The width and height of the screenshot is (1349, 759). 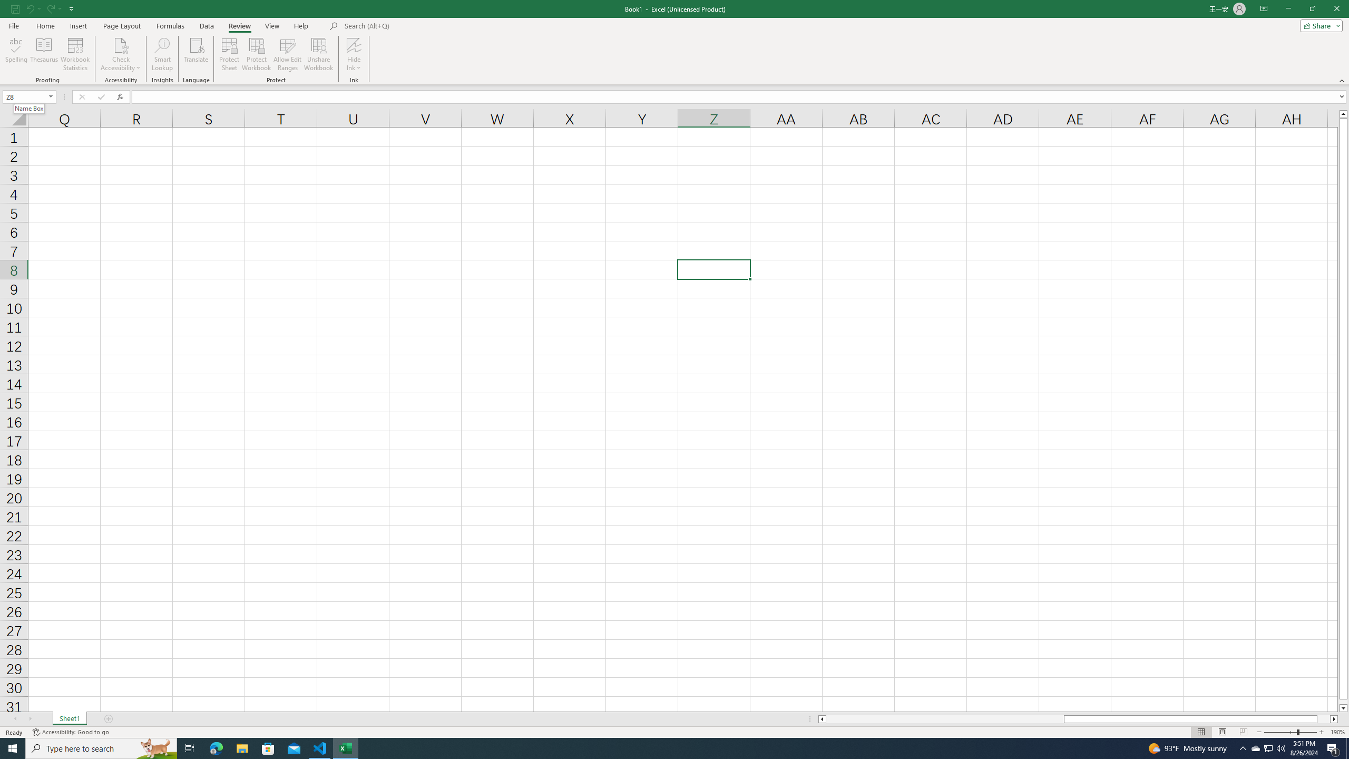 What do you see at coordinates (16, 54) in the screenshot?
I see `Spelling...` at bounding box center [16, 54].